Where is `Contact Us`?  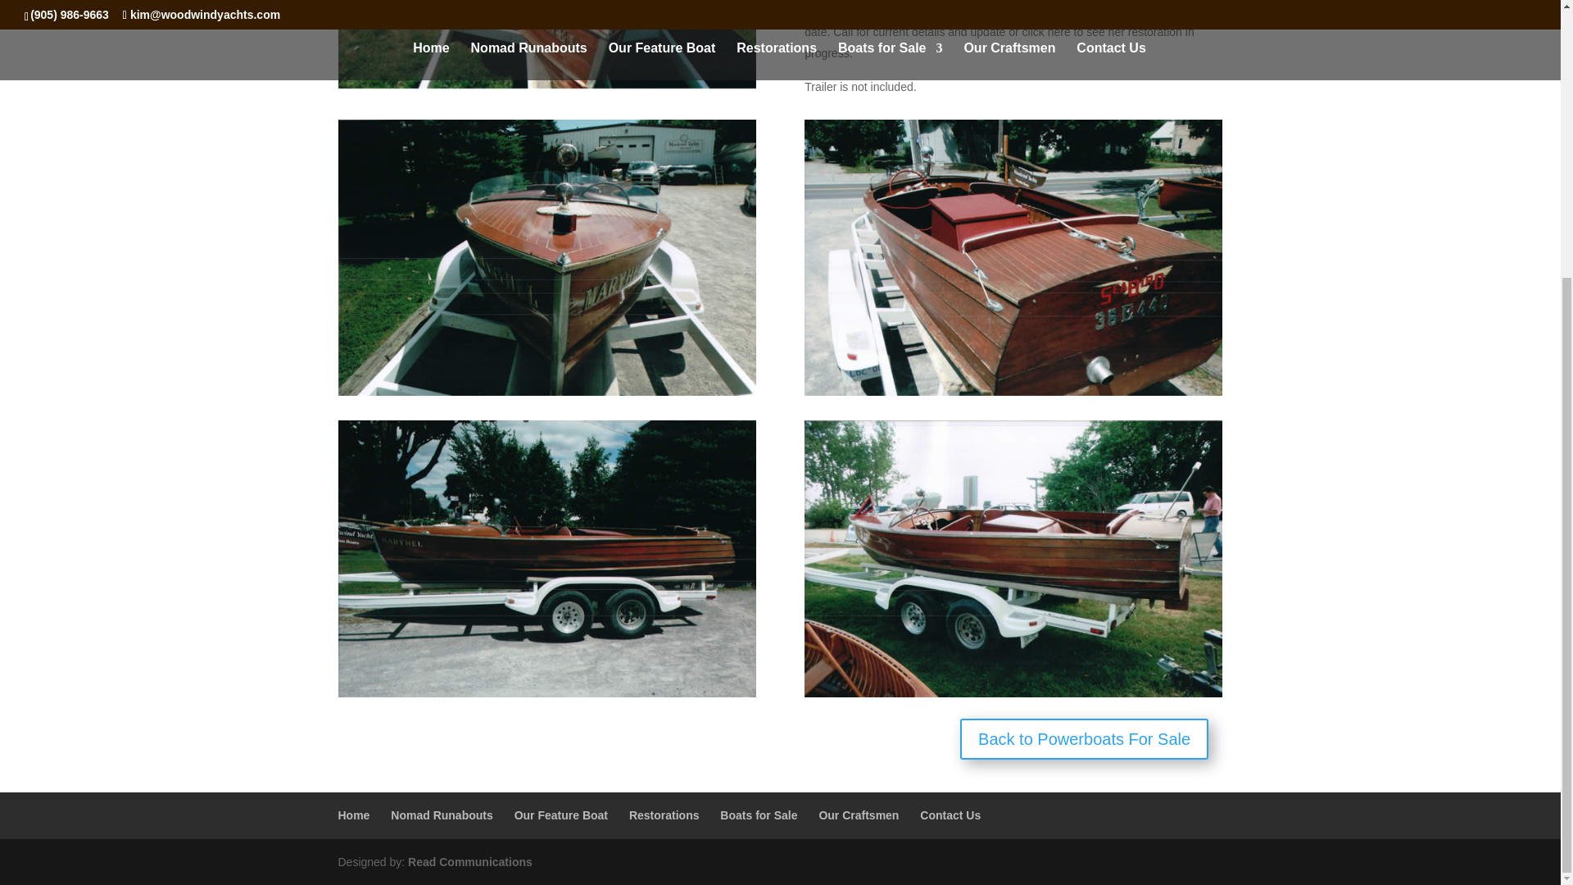 Contact Us is located at coordinates (950, 815).